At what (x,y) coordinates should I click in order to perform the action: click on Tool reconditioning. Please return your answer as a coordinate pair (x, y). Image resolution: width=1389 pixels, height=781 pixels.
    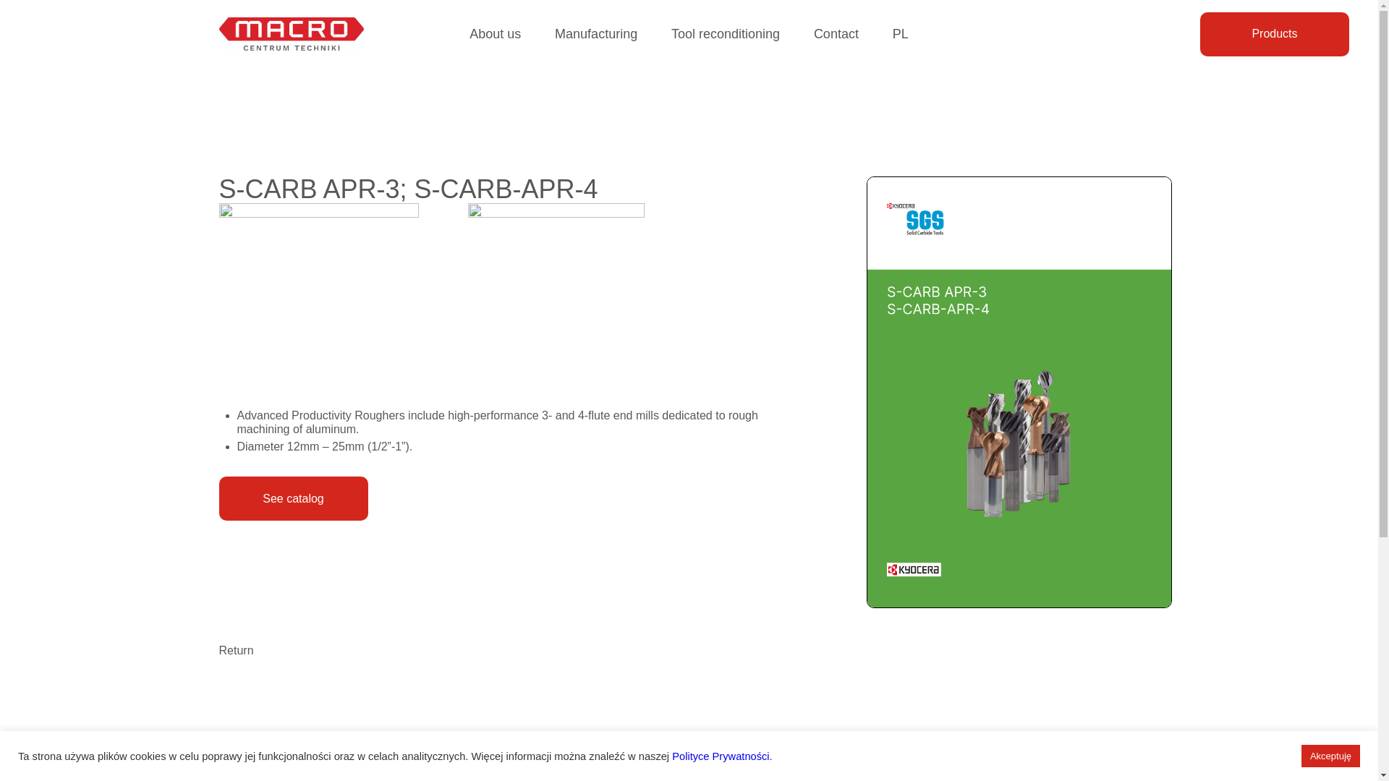
    Looking at the image, I should click on (725, 33).